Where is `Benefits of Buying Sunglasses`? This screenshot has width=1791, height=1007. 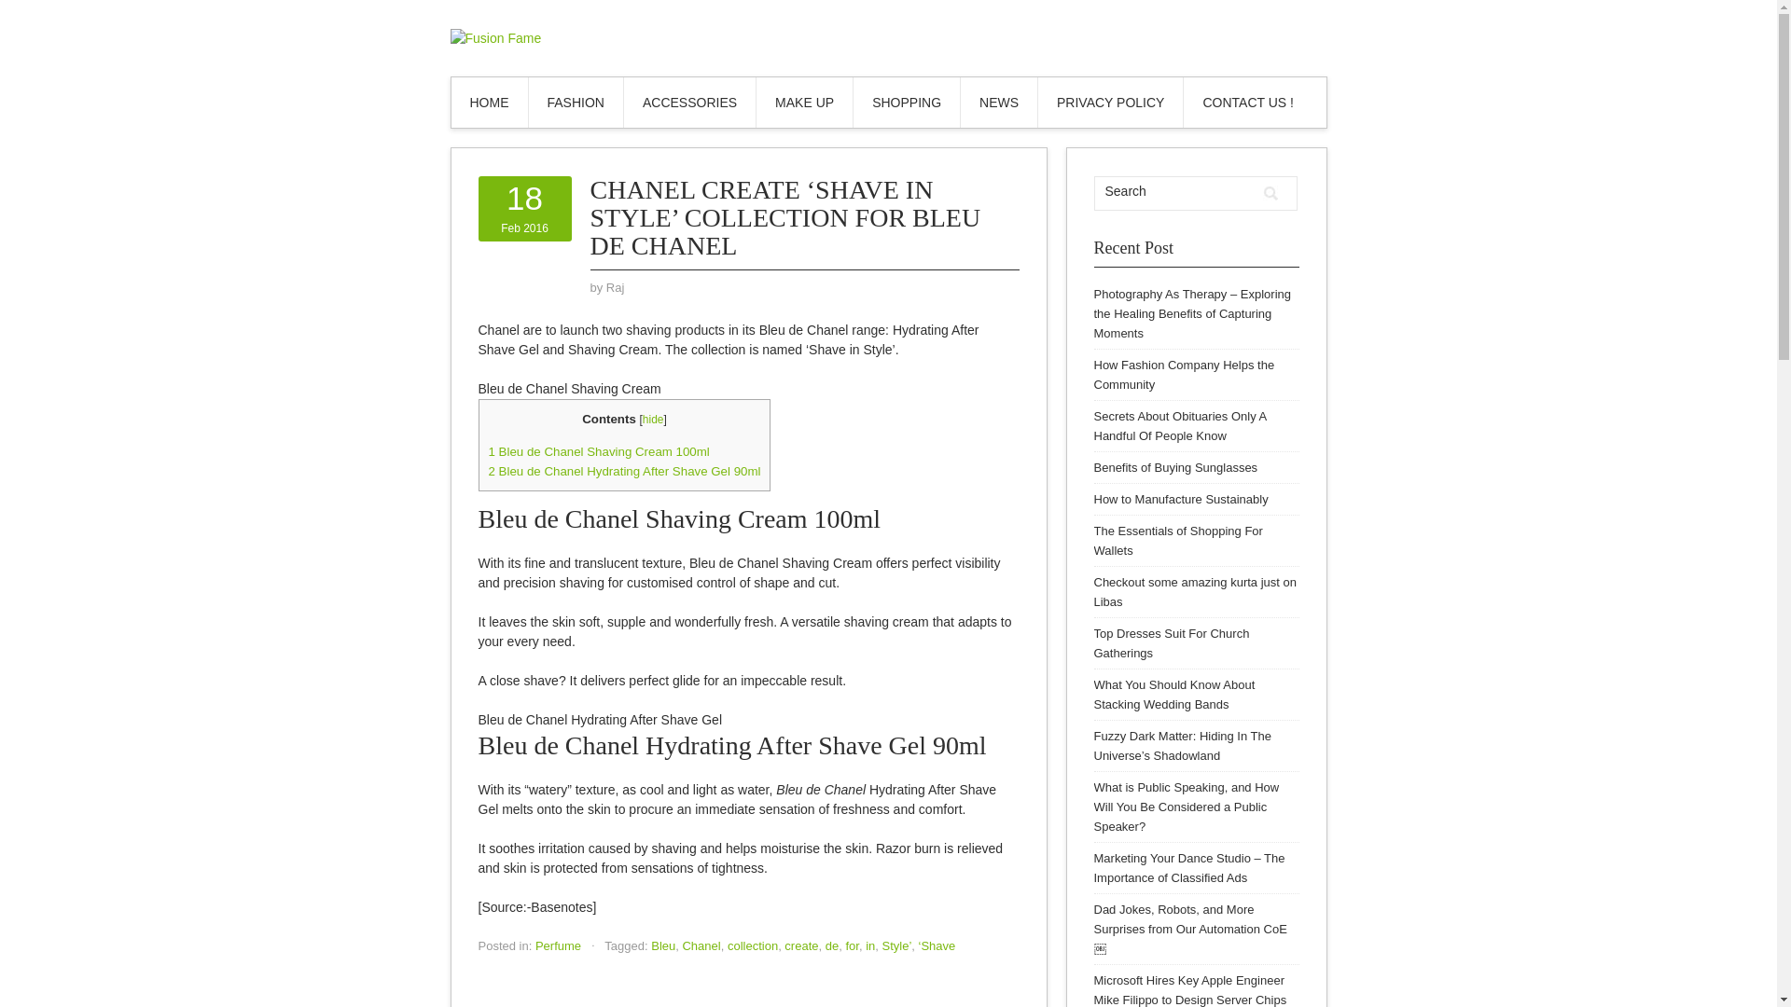 Benefits of Buying Sunglasses is located at coordinates (1174, 466).